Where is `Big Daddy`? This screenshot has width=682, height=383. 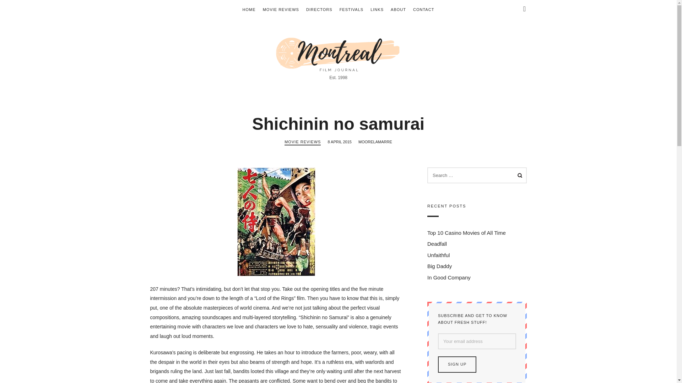
Big Daddy is located at coordinates (439, 267).